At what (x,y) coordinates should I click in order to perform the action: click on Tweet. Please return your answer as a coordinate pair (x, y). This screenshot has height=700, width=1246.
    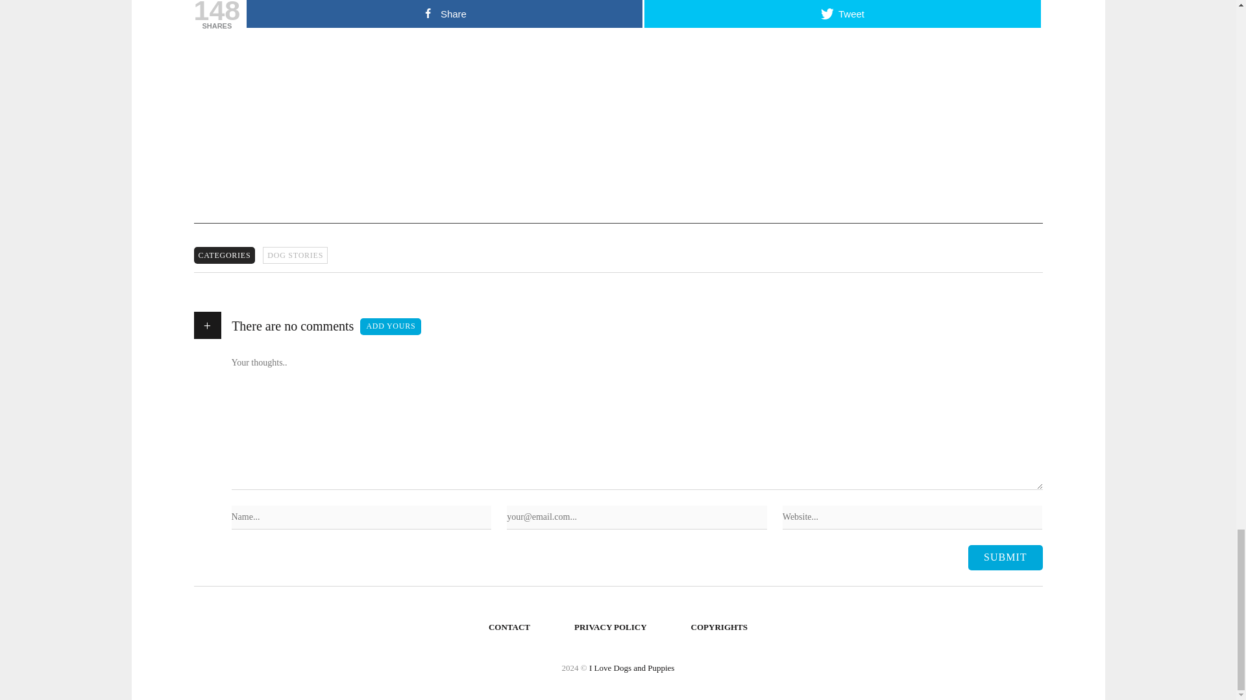
    Looking at the image, I should click on (842, 14).